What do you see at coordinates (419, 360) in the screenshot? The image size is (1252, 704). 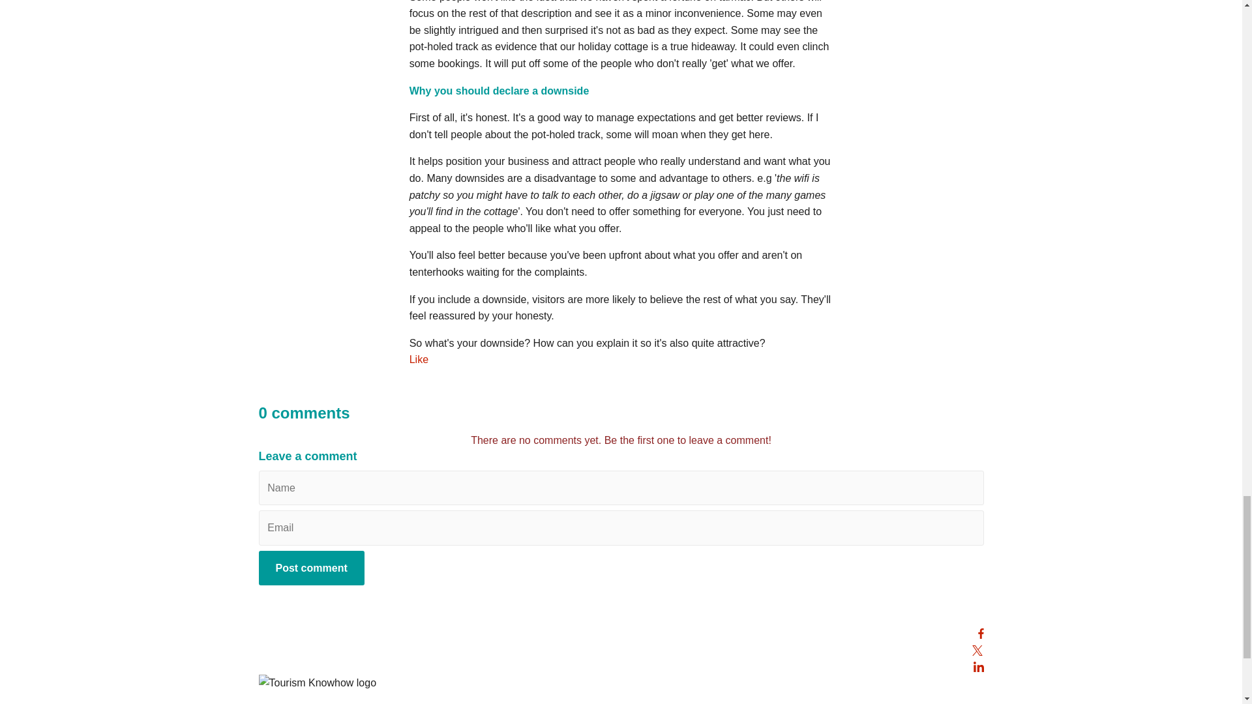 I see `Like` at bounding box center [419, 360].